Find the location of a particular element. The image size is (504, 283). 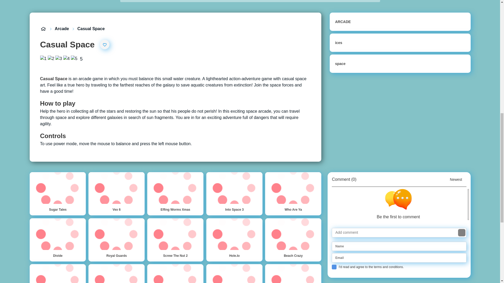

Into Space 3 is located at coordinates (234, 193).